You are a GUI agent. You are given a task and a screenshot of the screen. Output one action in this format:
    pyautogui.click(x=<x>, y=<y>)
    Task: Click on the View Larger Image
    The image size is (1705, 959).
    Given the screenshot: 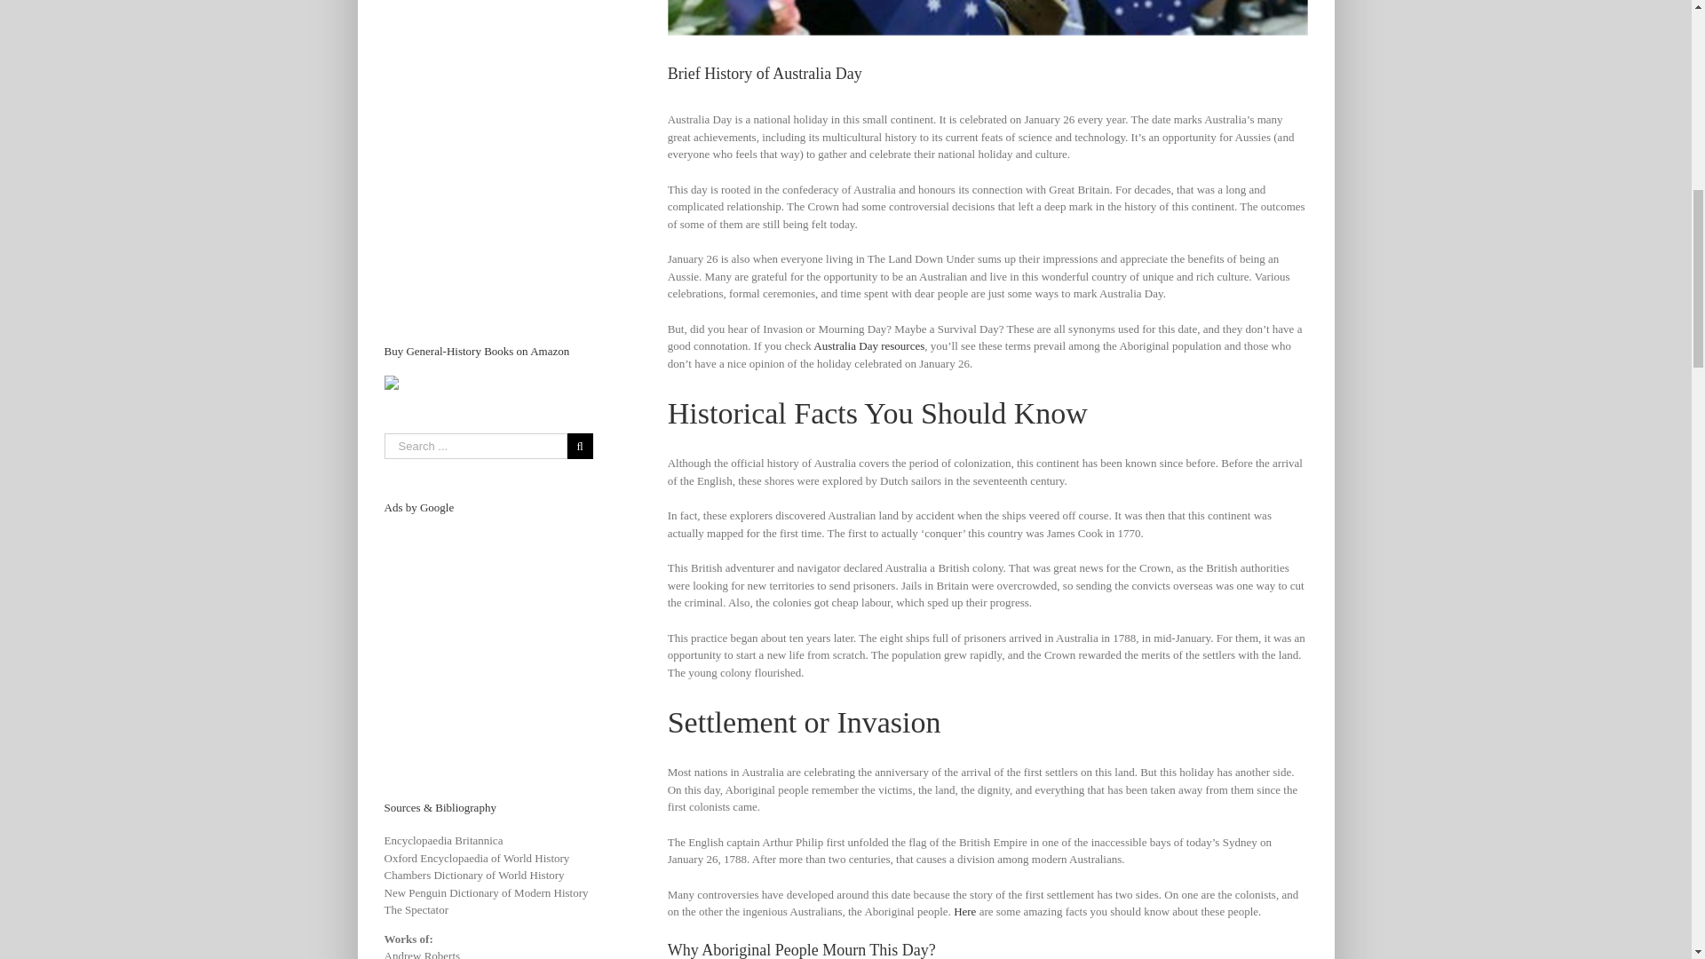 What is the action you would take?
    pyautogui.click(x=987, y=18)
    